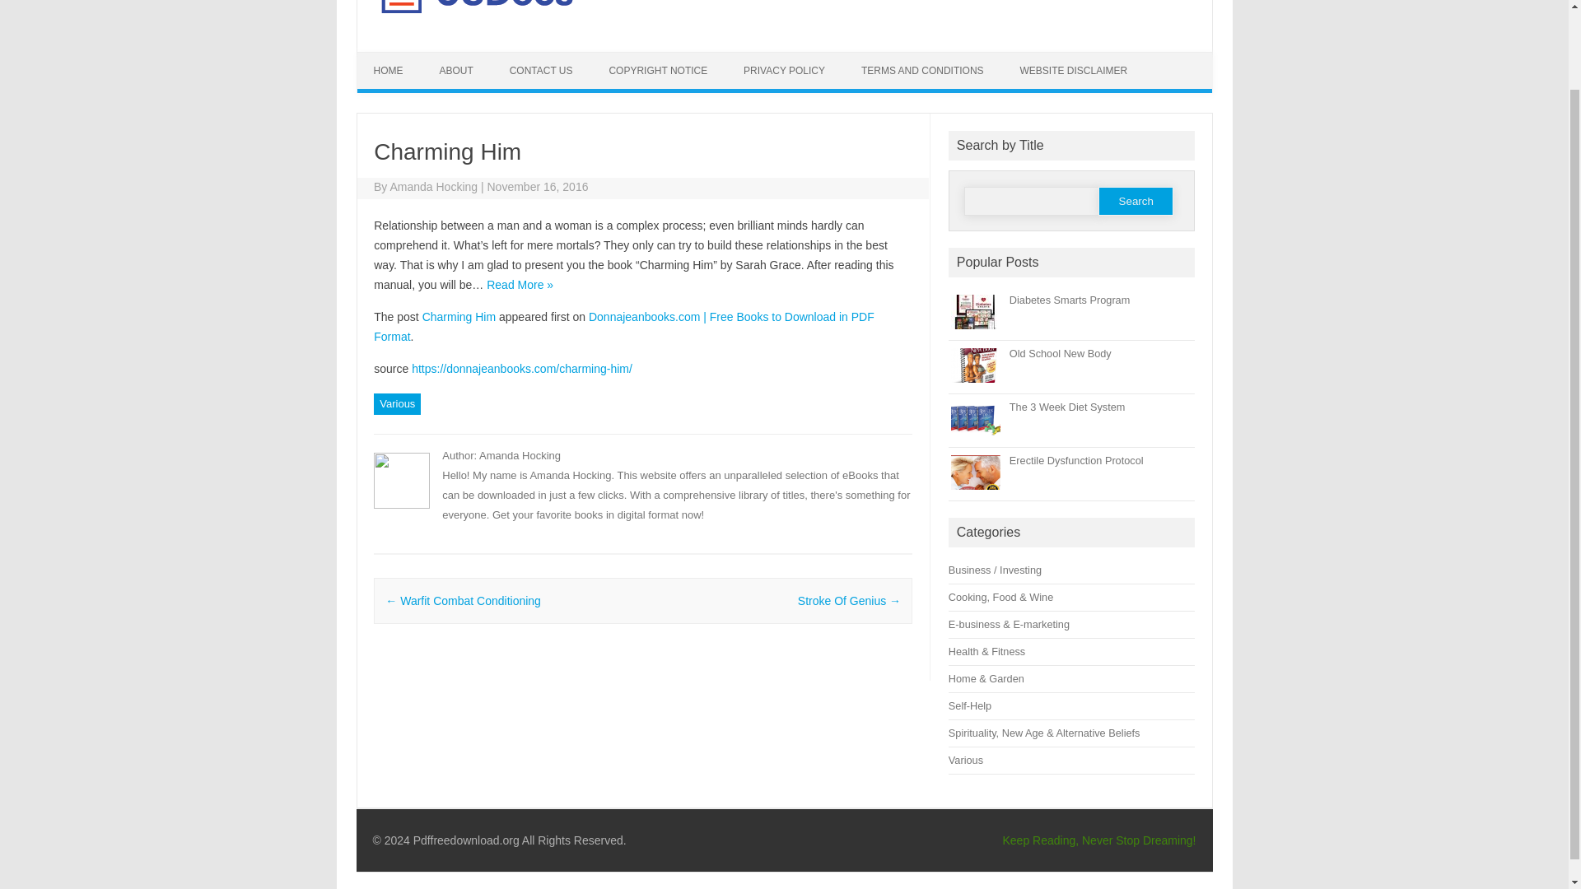 The image size is (1581, 889). I want to click on Old School New Body, so click(1061, 354).